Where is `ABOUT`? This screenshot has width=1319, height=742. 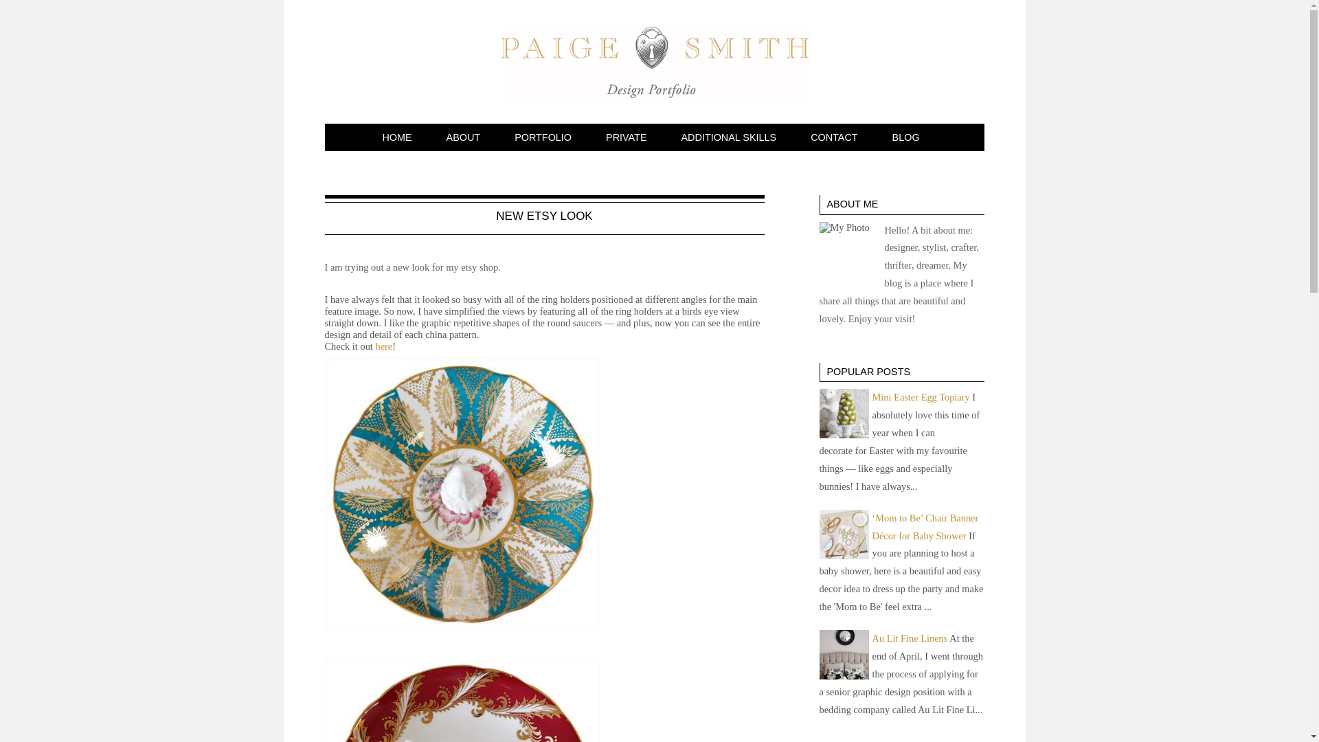 ABOUT is located at coordinates (466, 137).